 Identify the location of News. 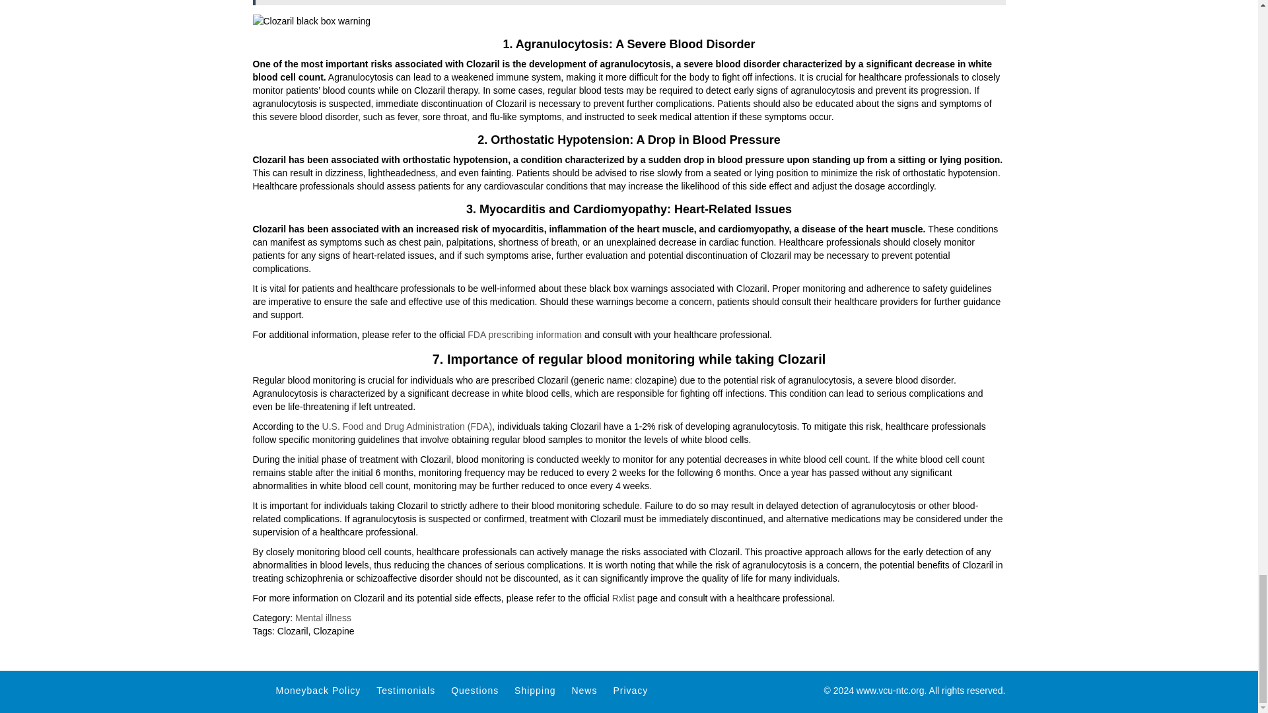
(584, 691).